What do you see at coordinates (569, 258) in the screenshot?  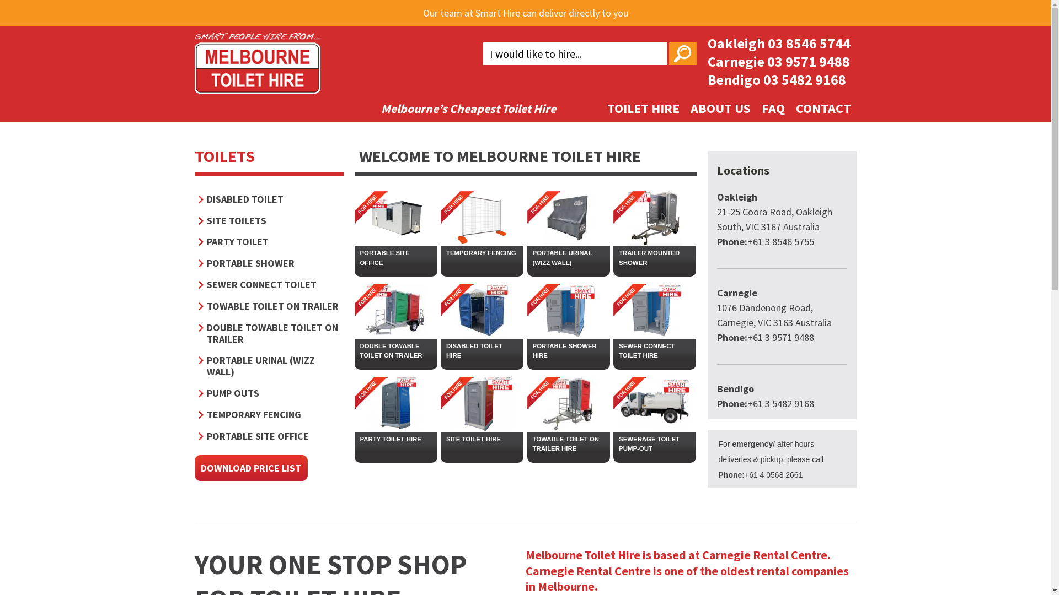 I see `PORTABLE URINAL (WIZZ WALL)` at bounding box center [569, 258].